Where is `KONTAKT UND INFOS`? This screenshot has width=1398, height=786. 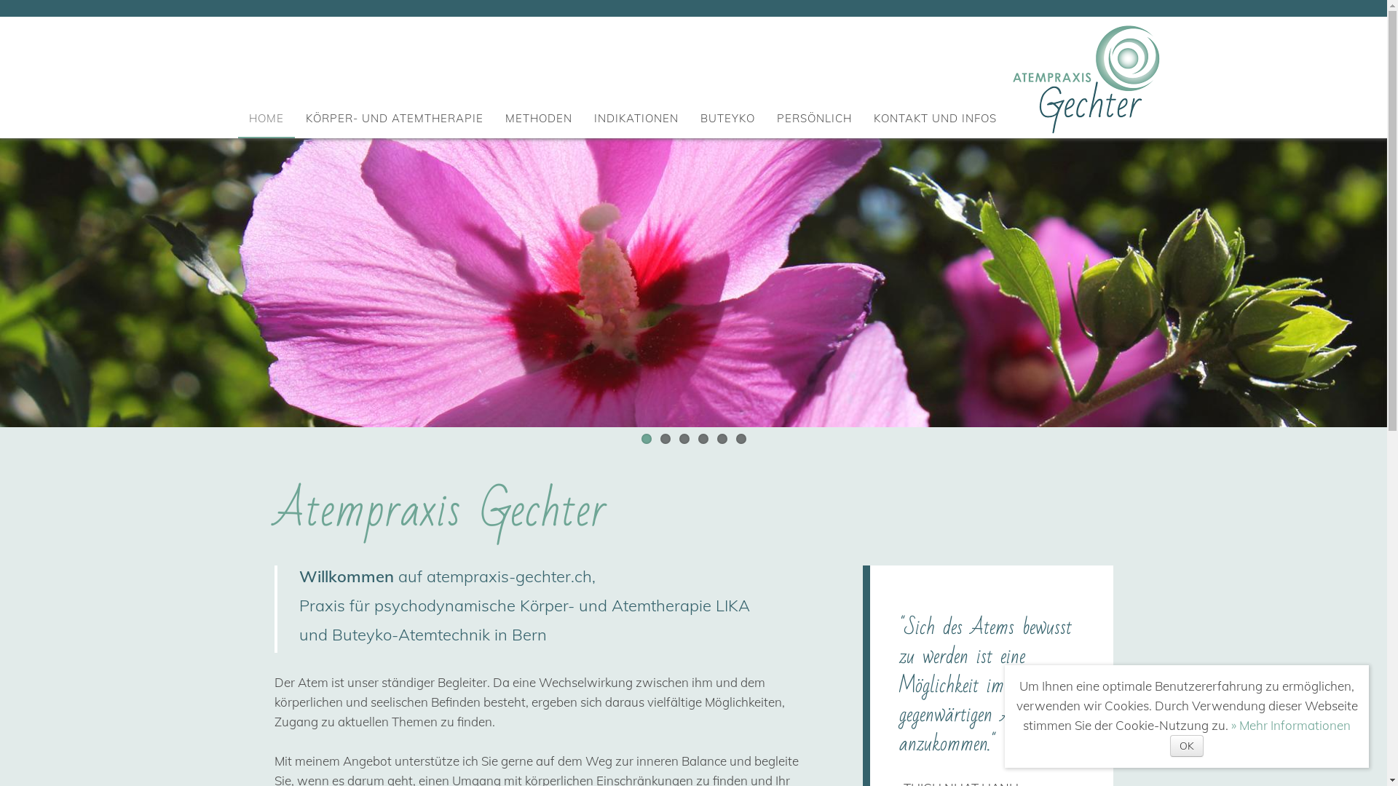 KONTAKT UND INFOS is located at coordinates (935, 118).